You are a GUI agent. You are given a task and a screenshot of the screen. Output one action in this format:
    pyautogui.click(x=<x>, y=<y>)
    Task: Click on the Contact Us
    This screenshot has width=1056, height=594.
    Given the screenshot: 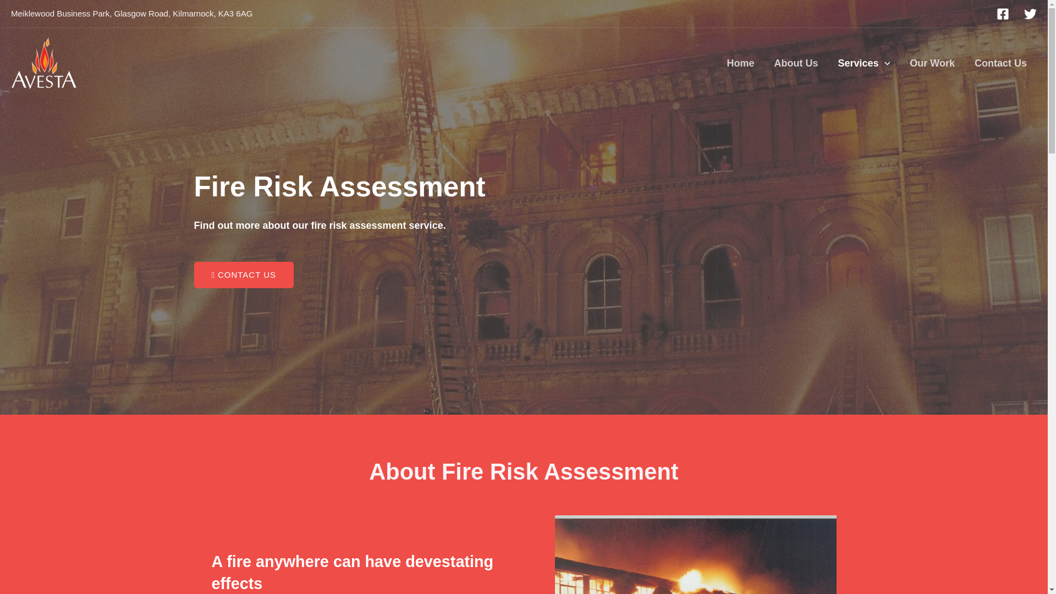 What is the action you would take?
    pyautogui.click(x=1001, y=63)
    